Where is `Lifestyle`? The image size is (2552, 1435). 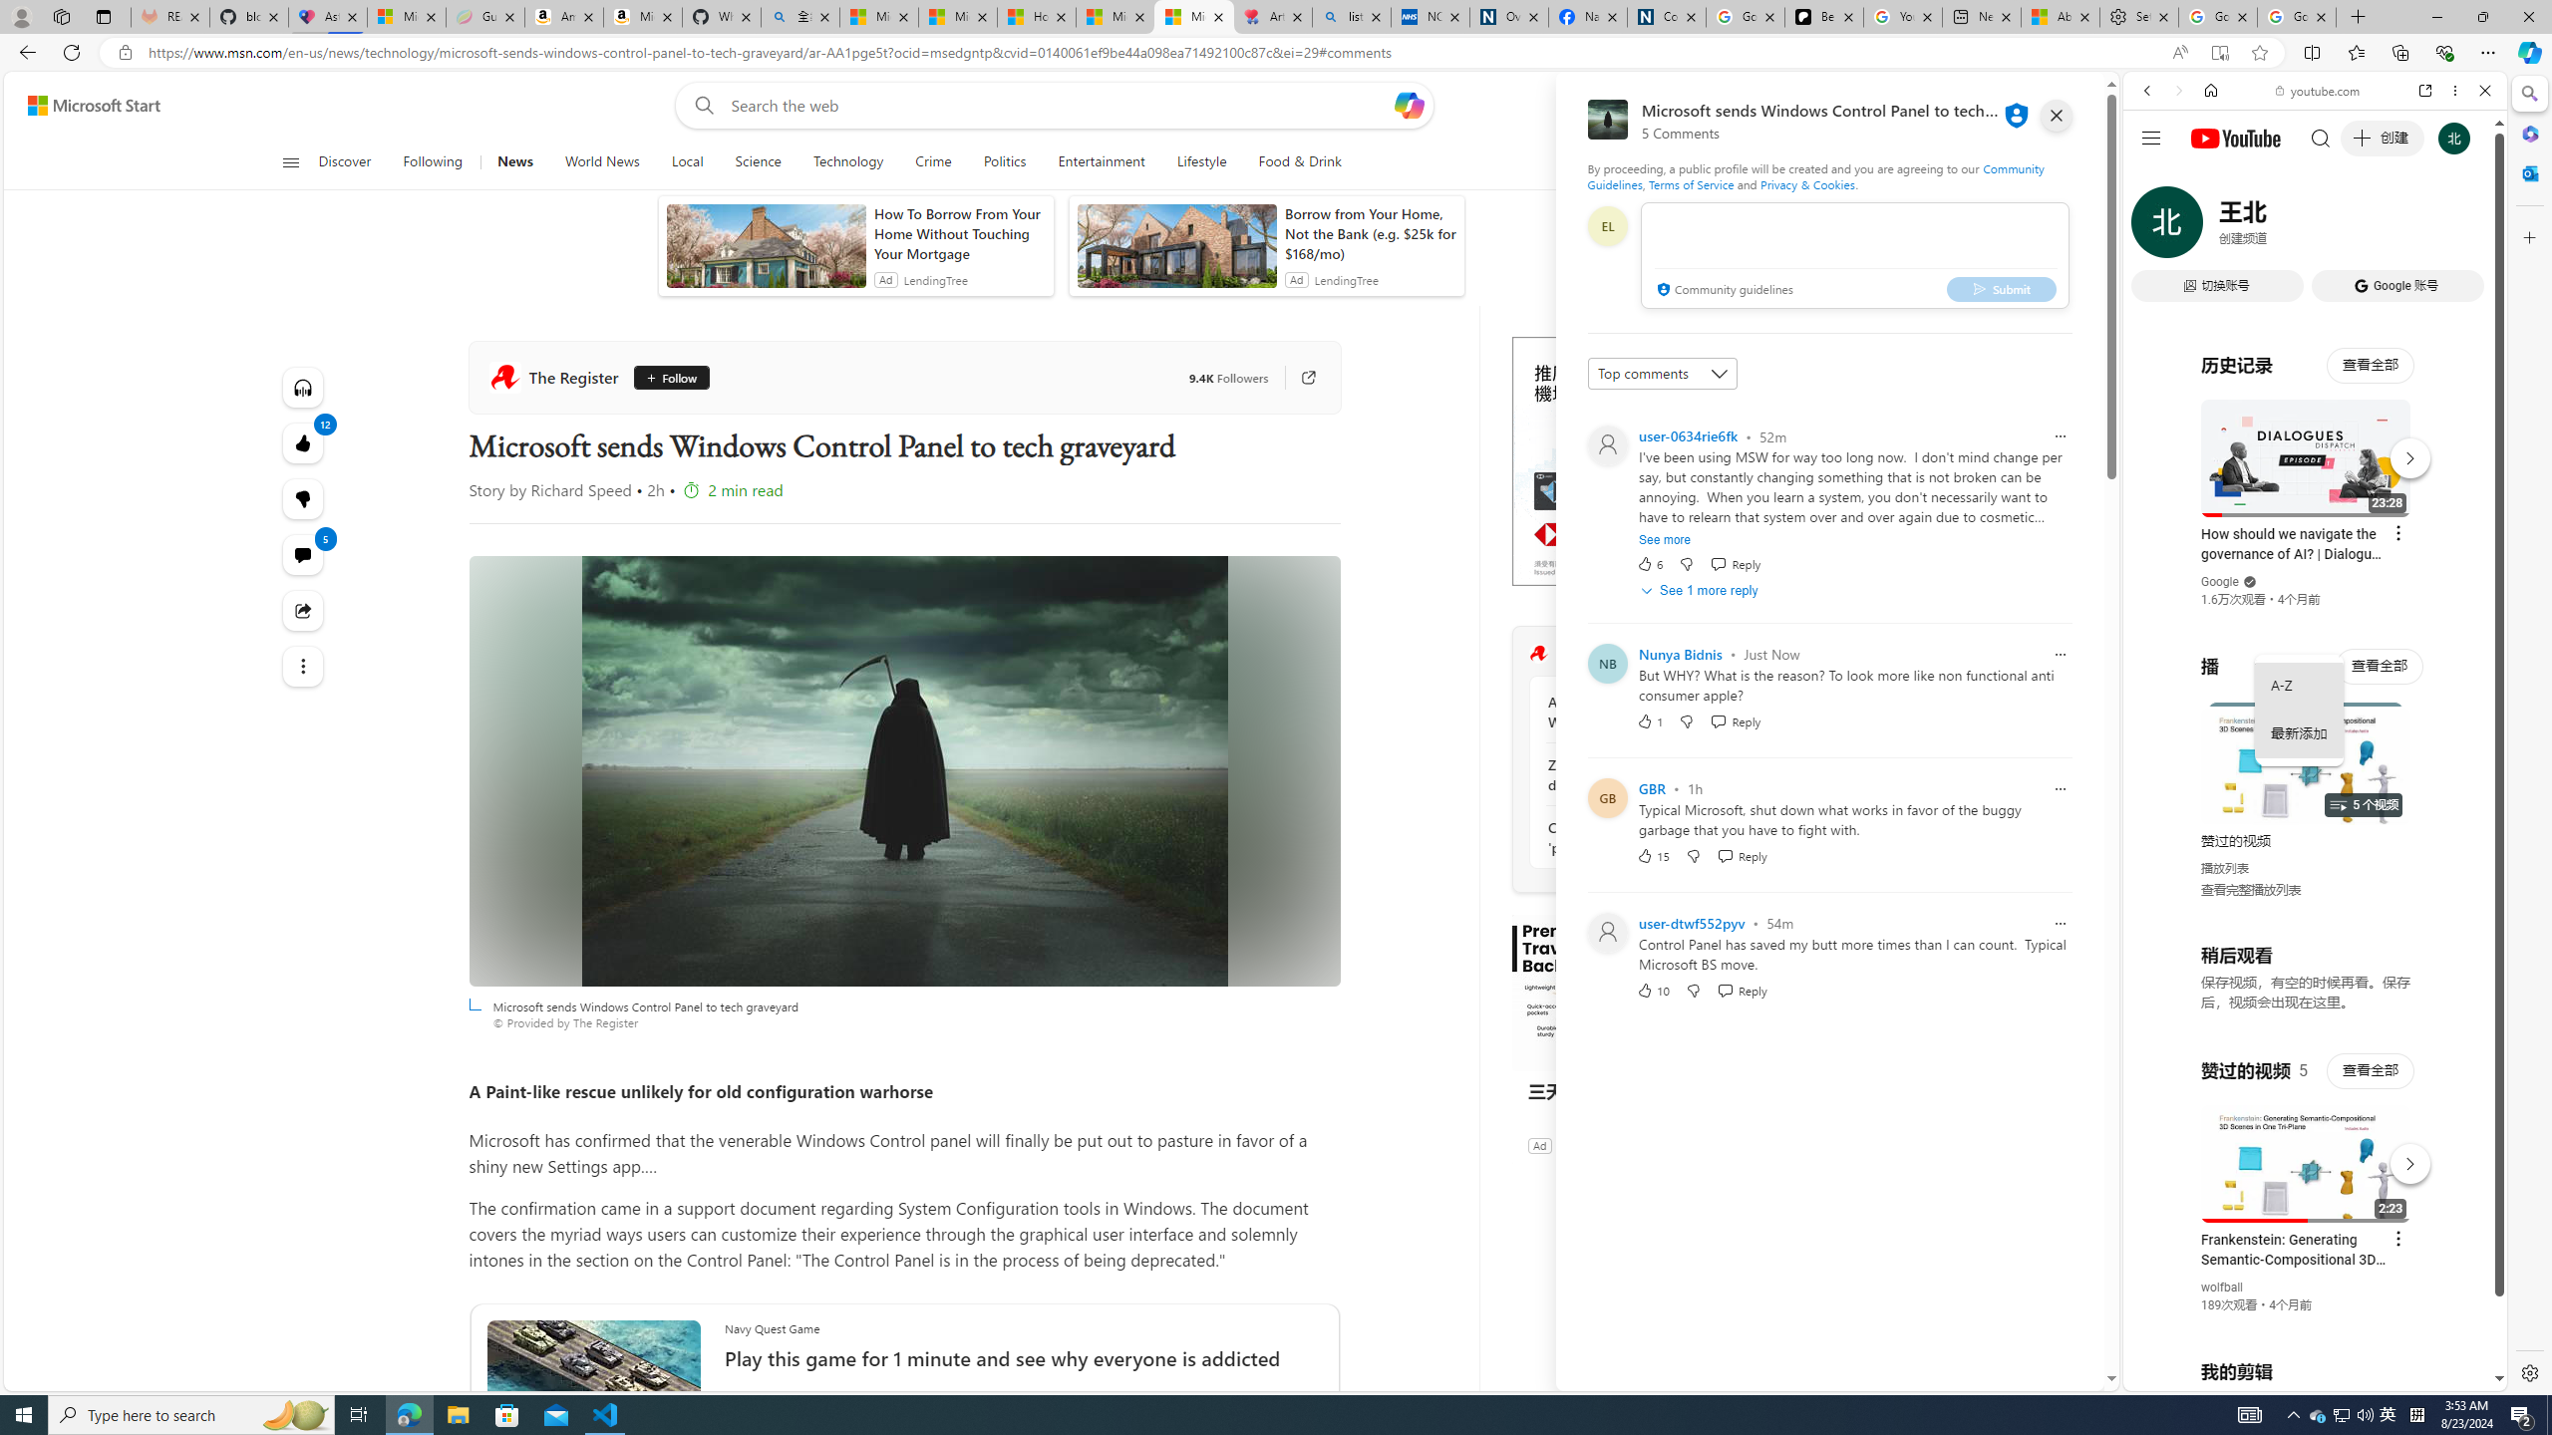 Lifestyle is located at coordinates (1202, 162).